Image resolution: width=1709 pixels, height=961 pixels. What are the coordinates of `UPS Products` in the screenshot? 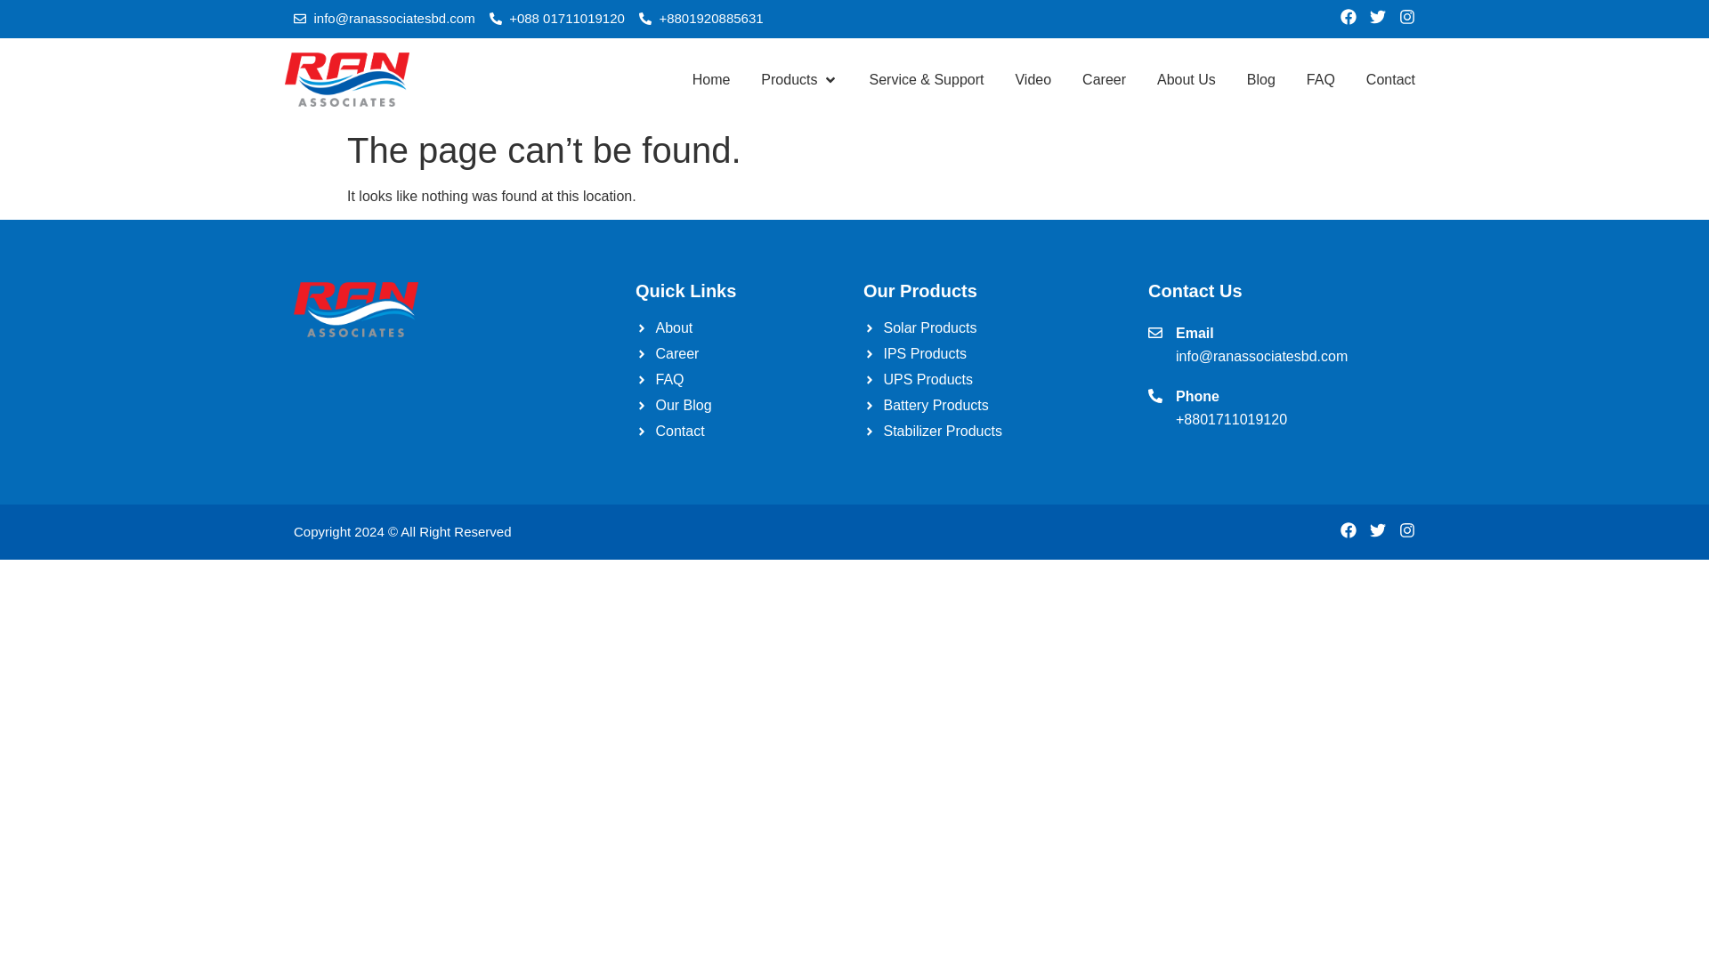 It's located at (996, 379).